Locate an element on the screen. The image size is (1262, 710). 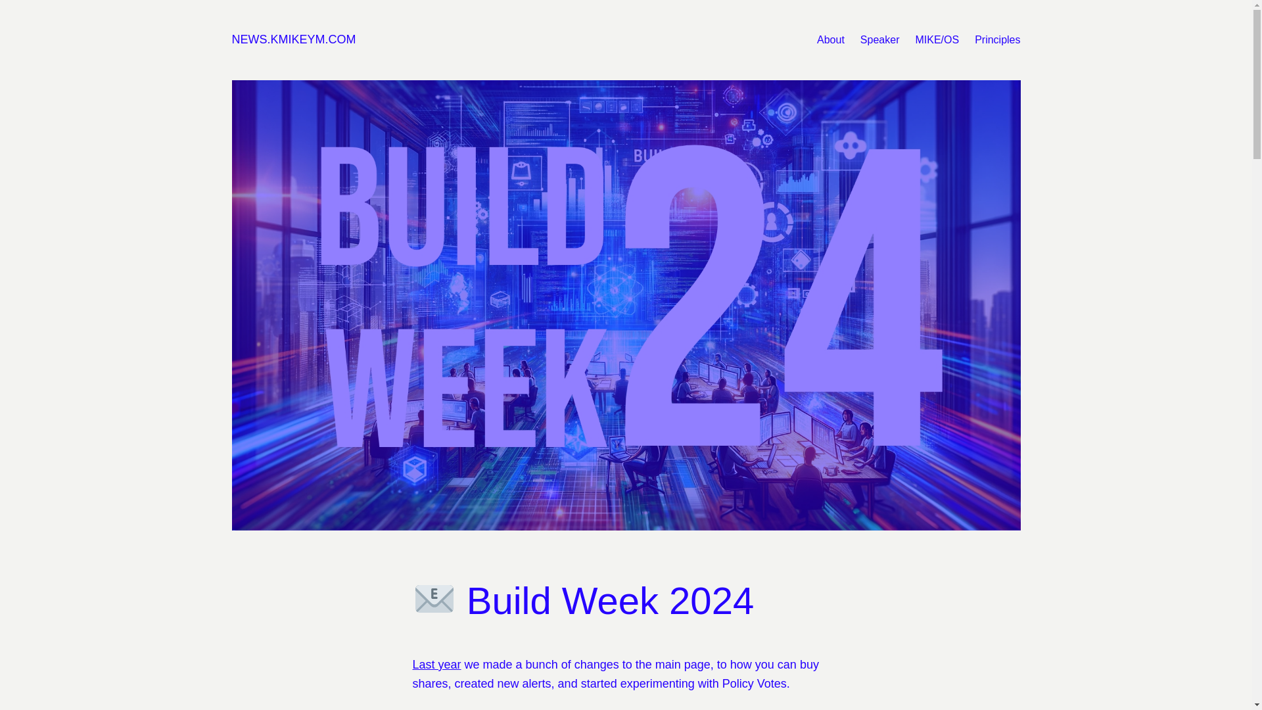
Speaker is located at coordinates (879, 39).